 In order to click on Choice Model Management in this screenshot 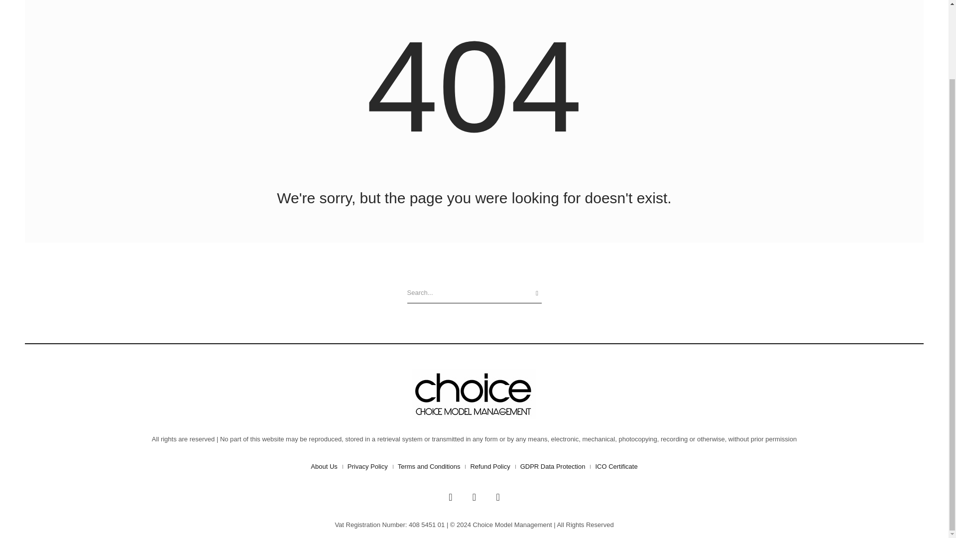, I will do `click(474, 394)`.